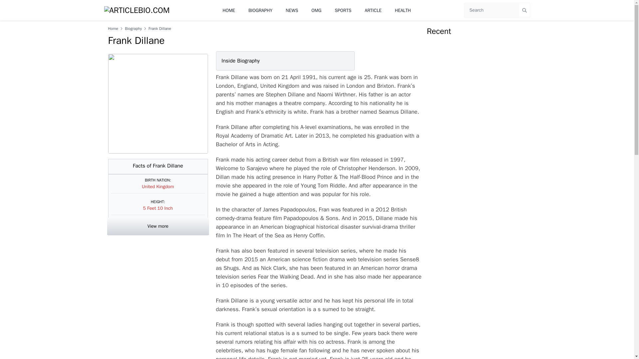 This screenshot has height=359, width=639. I want to click on United Kingdom, so click(158, 186).